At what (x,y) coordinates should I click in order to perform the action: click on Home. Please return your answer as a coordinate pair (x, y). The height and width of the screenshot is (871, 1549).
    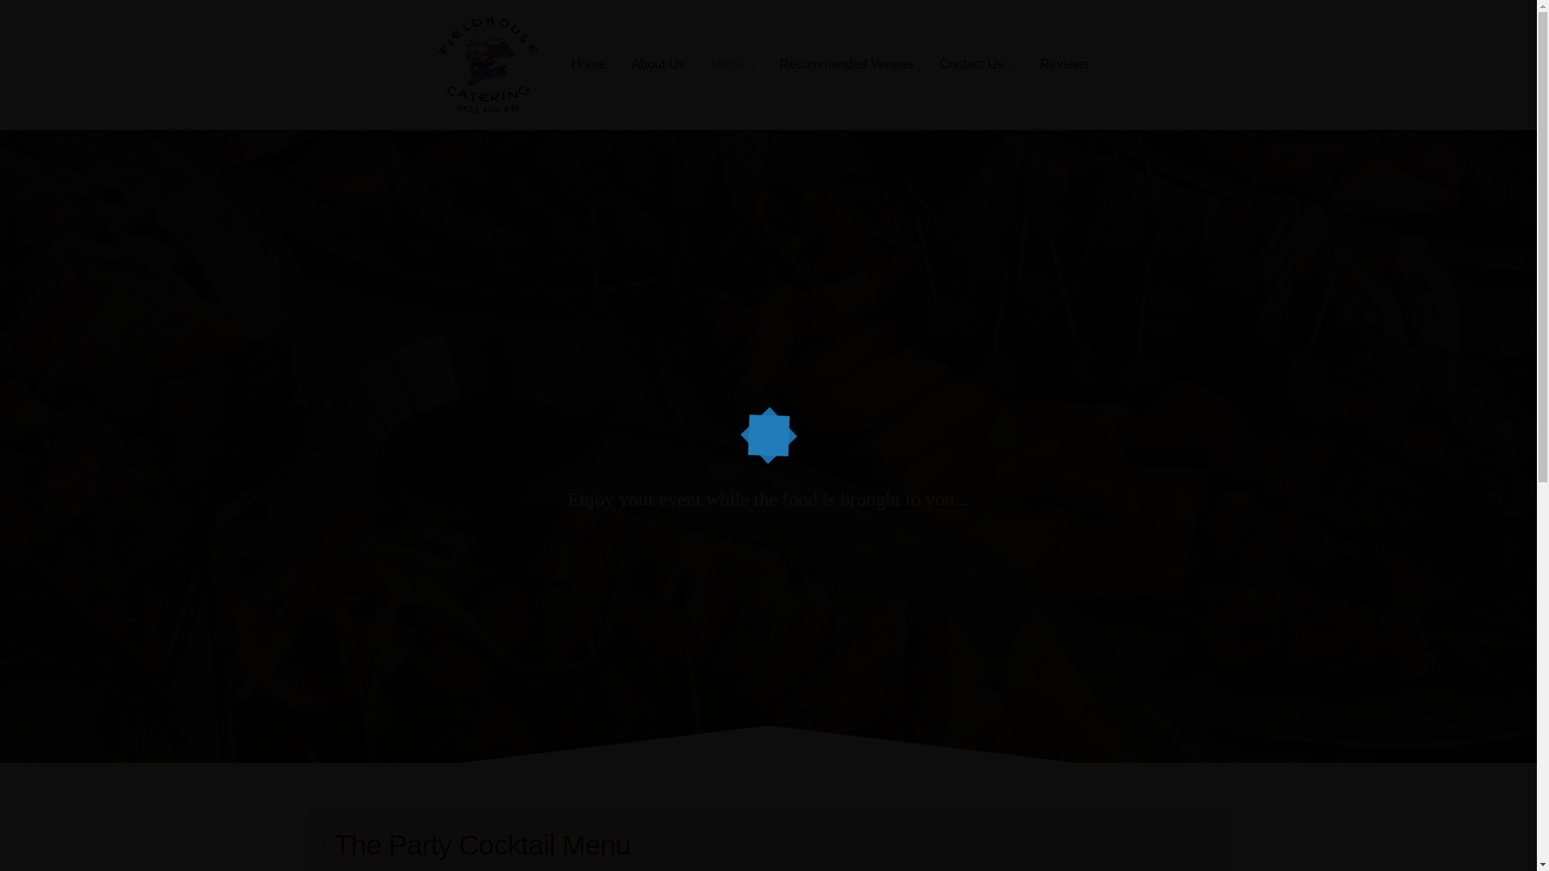
    Looking at the image, I should click on (587, 65).